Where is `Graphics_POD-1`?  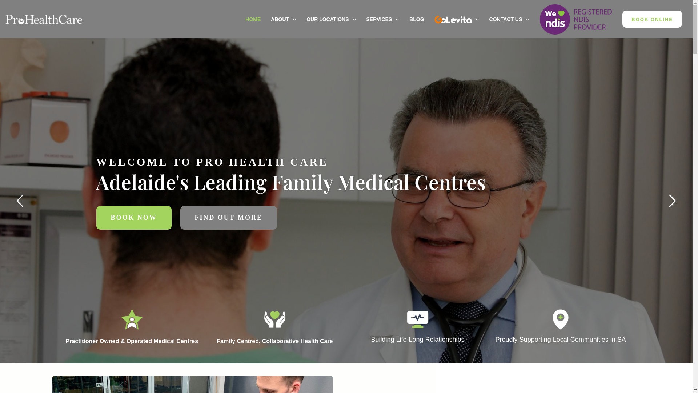 Graphics_POD-1 is located at coordinates (132, 319).